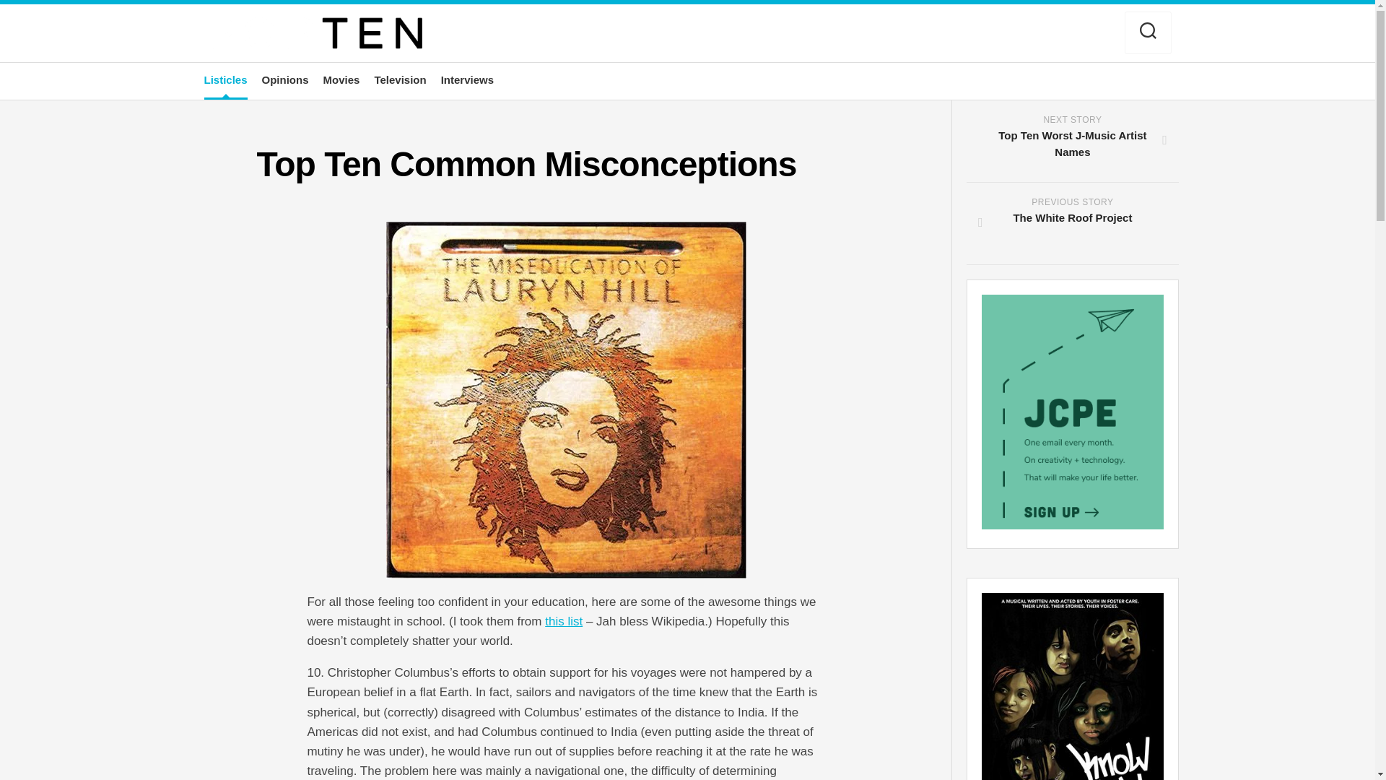 This screenshot has height=780, width=1386. What do you see at coordinates (1072, 224) in the screenshot?
I see `Listicles` at bounding box center [1072, 224].